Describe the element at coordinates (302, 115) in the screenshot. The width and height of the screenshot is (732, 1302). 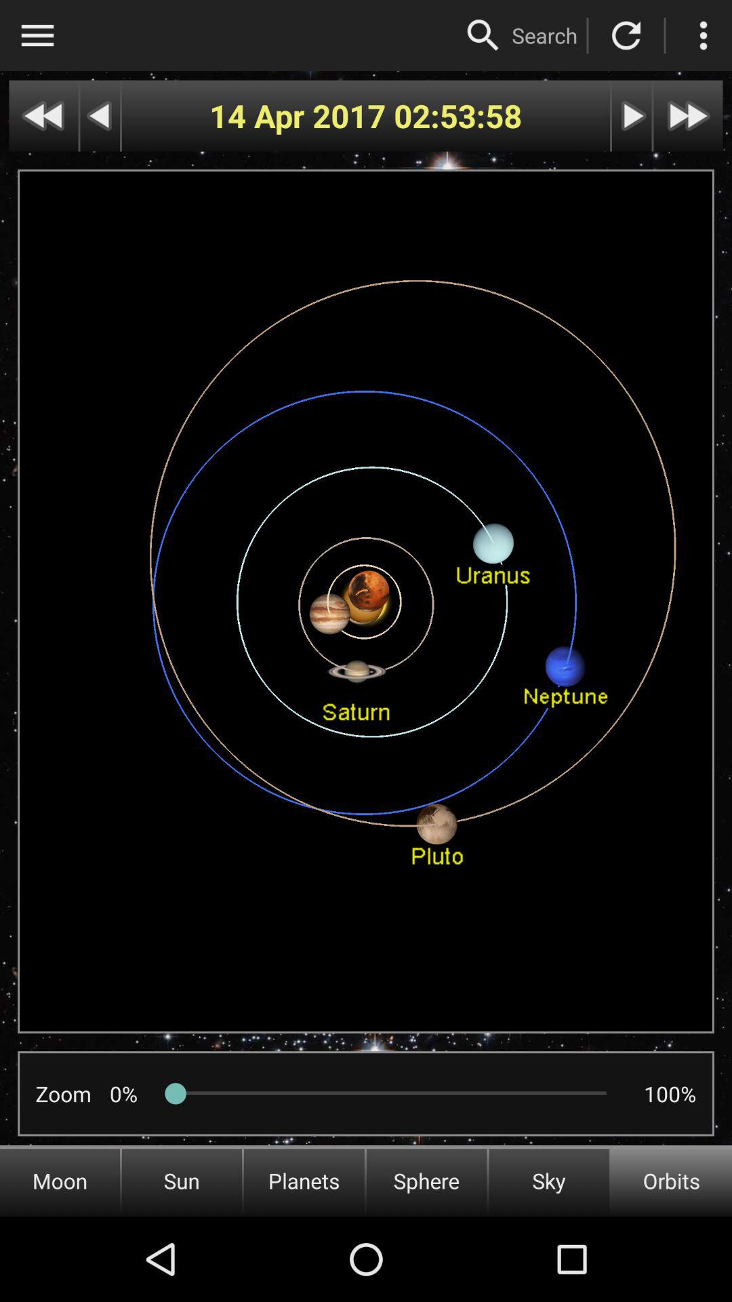
I see `launch the icon to the left of the 02:53:58 icon` at that location.